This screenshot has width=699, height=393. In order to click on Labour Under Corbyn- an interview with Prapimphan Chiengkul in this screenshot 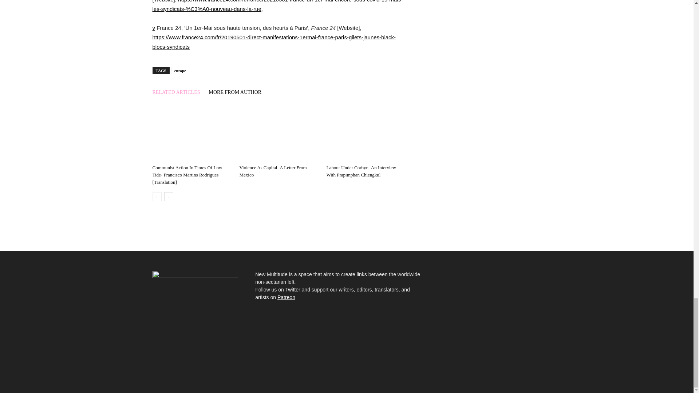, I will do `click(361, 171)`.